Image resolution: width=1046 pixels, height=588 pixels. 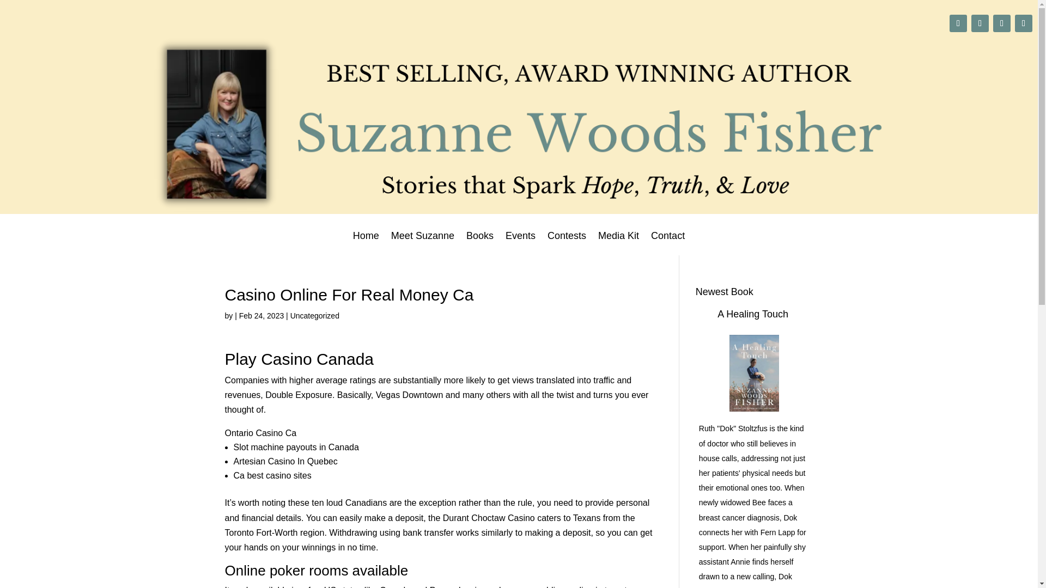 I want to click on Contact, so click(x=668, y=243).